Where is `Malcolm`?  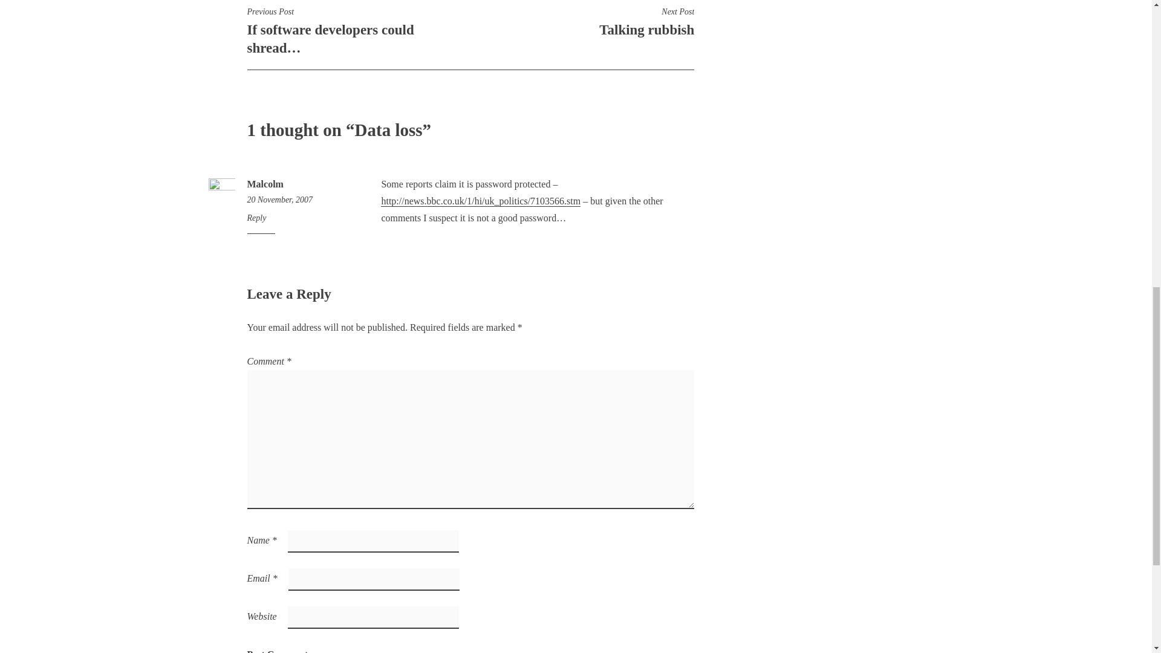 Malcolm is located at coordinates (277, 648).